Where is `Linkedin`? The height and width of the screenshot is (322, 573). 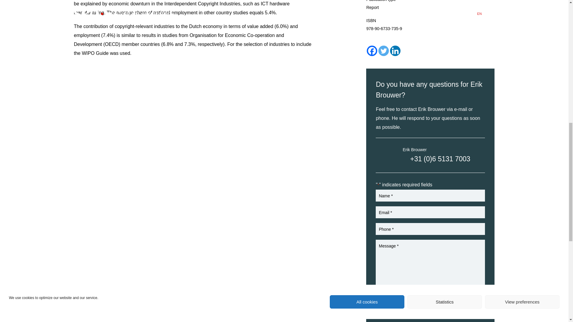
Linkedin is located at coordinates (395, 51).